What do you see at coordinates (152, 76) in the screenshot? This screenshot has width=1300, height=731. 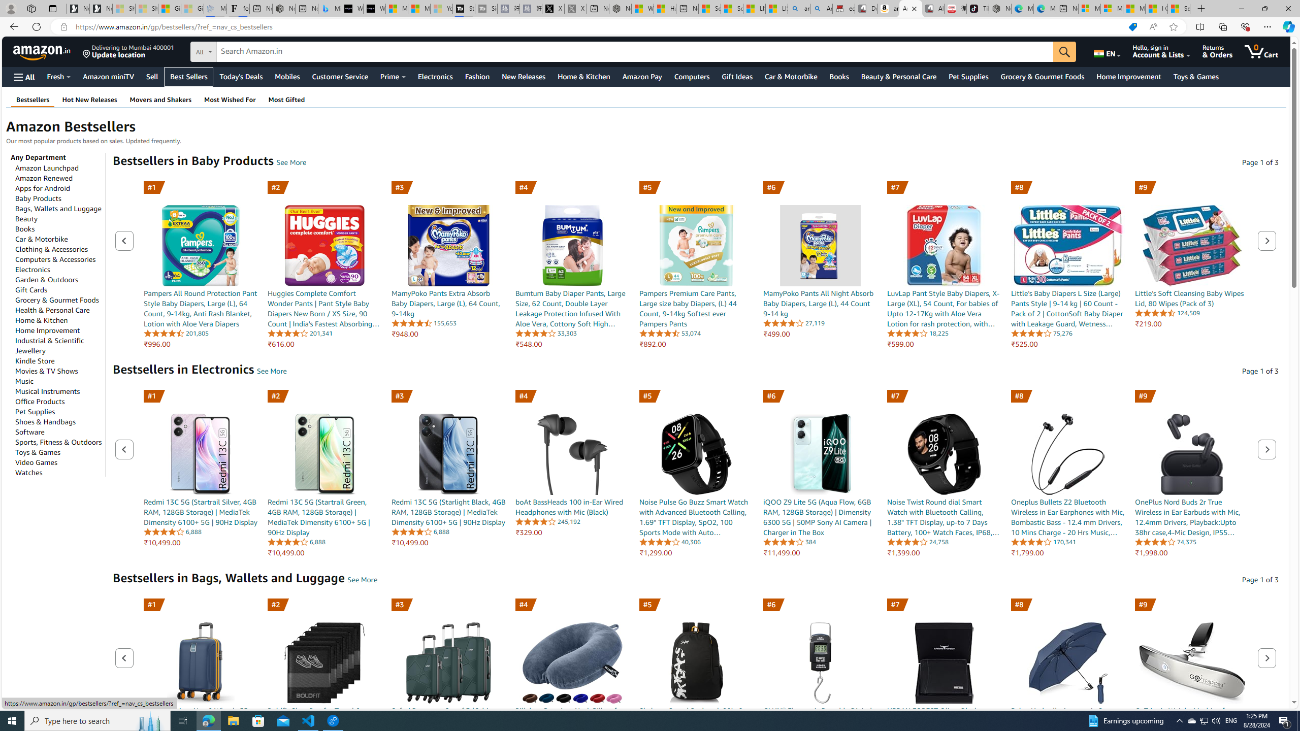 I see `Sell` at bounding box center [152, 76].